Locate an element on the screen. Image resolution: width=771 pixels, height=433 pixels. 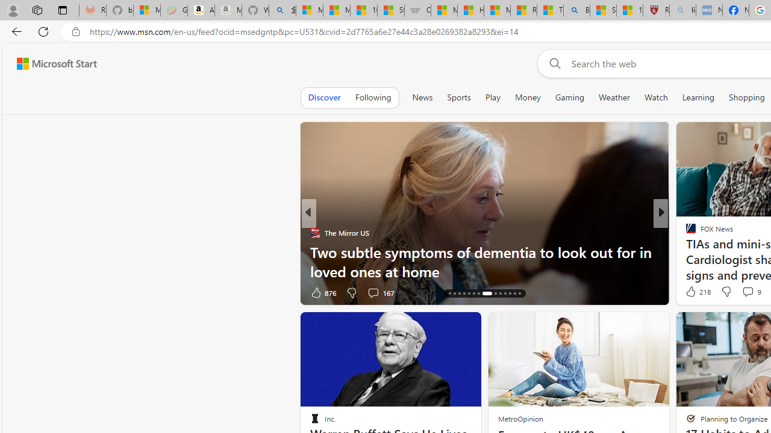
AutomationID: tab-26 is located at coordinates (510, 293).